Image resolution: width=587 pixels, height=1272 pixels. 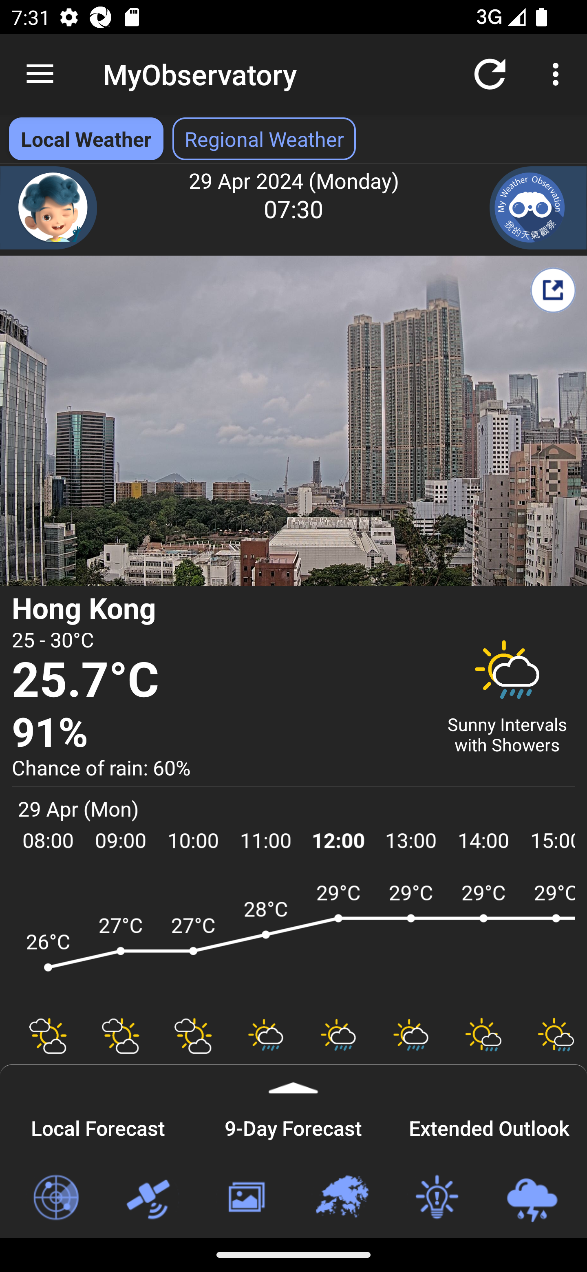 I want to click on Weather Tips, so click(x=436, y=1198).